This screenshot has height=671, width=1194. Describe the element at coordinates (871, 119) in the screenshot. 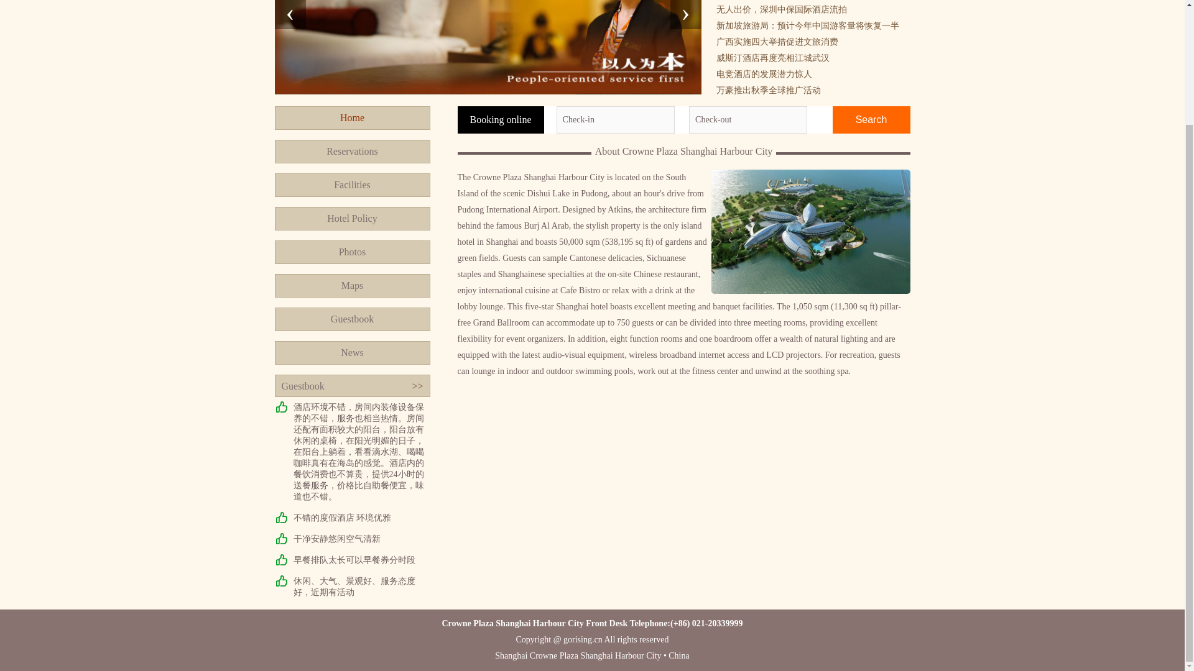

I see `Search` at that location.